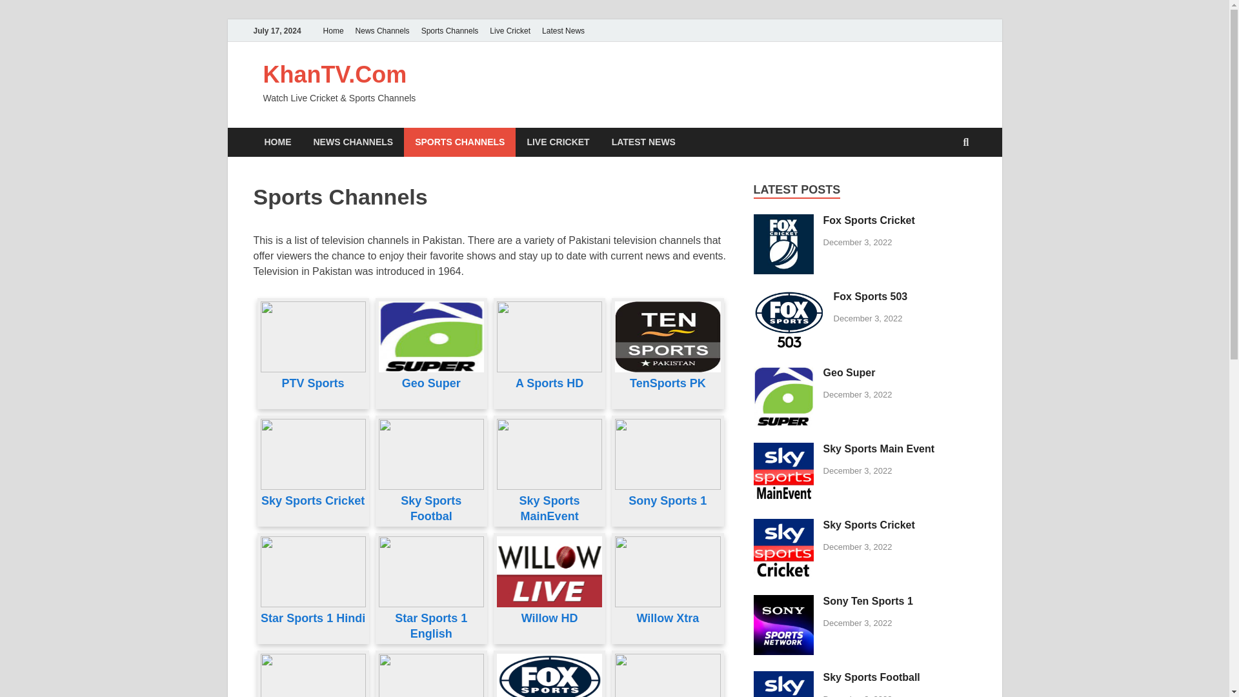 The image size is (1239, 697). I want to click on Sky Sports MainEvent, so click(549, 501).